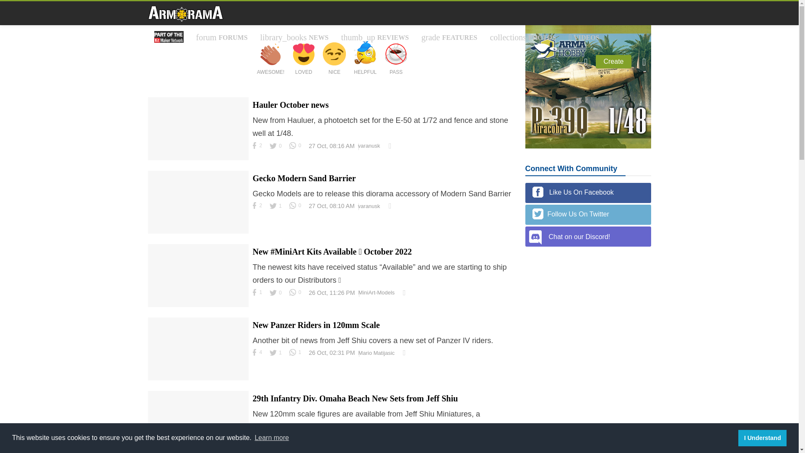 The image size is (805, 453). What do you see at coordinates (762, 437) in the screenshot?
I see `I Understand` at bounding box center [762, 437].